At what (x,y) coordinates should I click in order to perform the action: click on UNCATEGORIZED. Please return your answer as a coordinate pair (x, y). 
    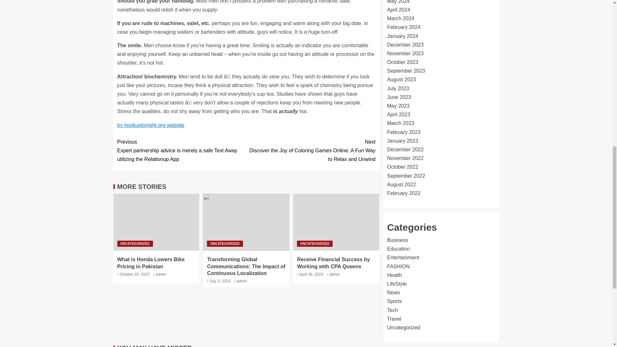
    Looking at the image, I should click on (314, 244).